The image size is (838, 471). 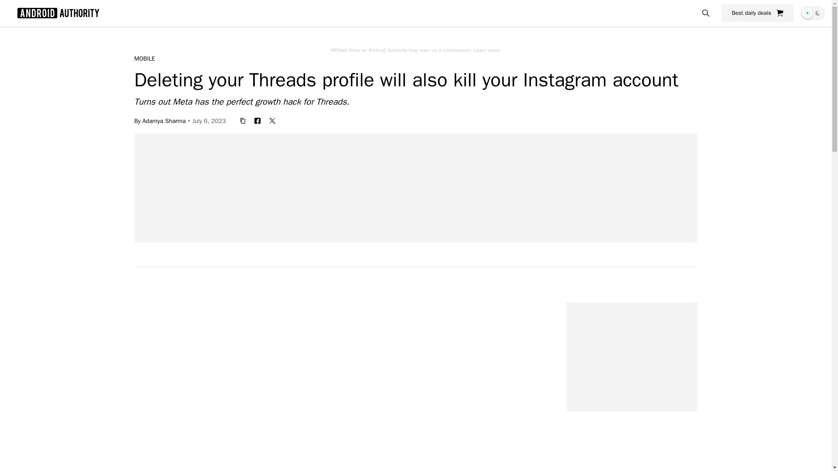 What do you see at coordinates (257, 120) in the screenshot?
I see `facebook` at bounding box center [257, 120].